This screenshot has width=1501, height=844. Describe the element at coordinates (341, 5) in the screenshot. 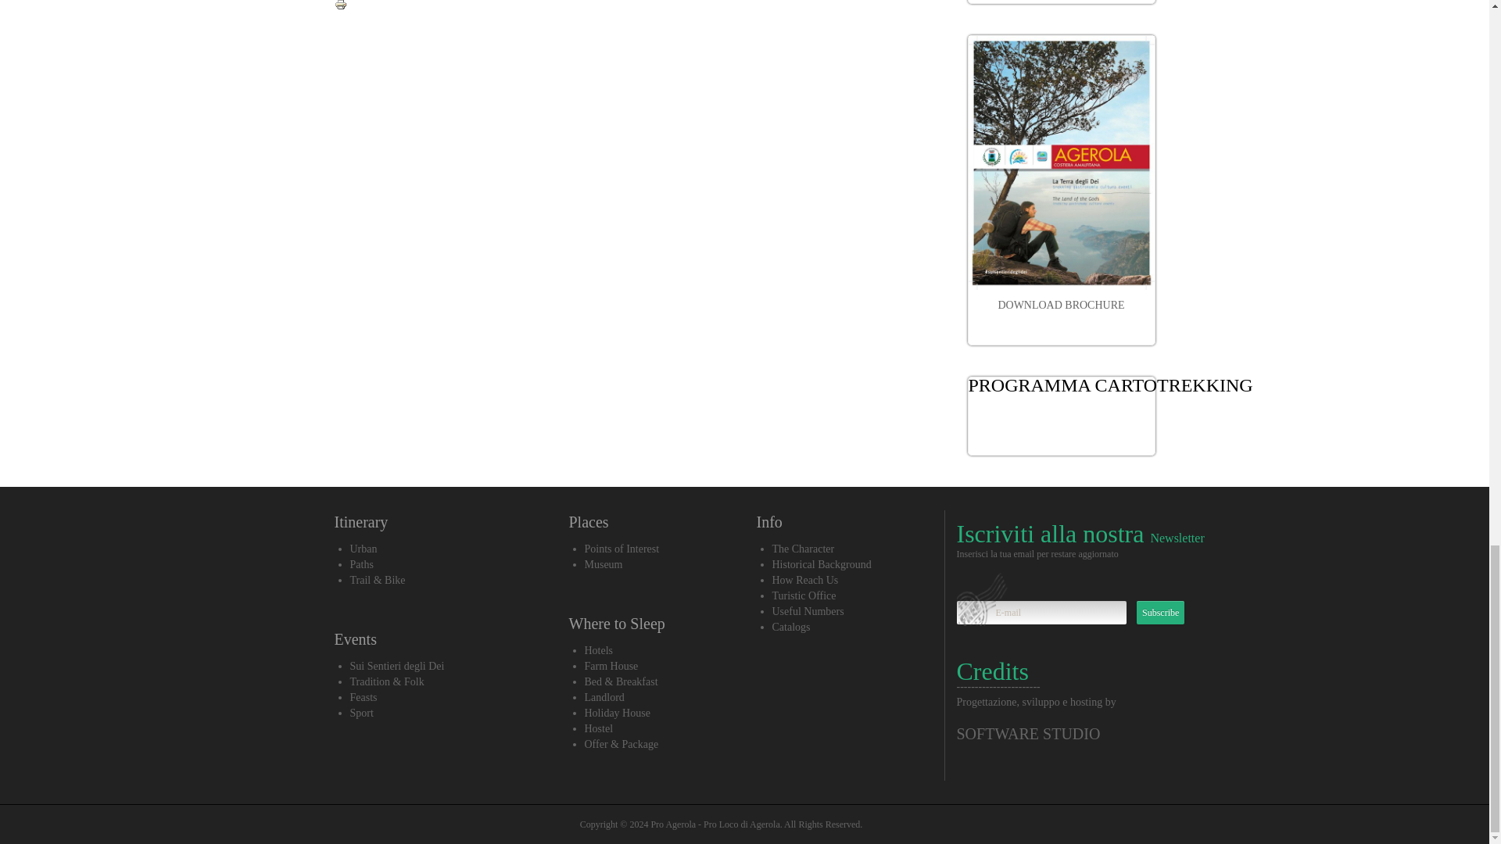

I see `Print` at that location.